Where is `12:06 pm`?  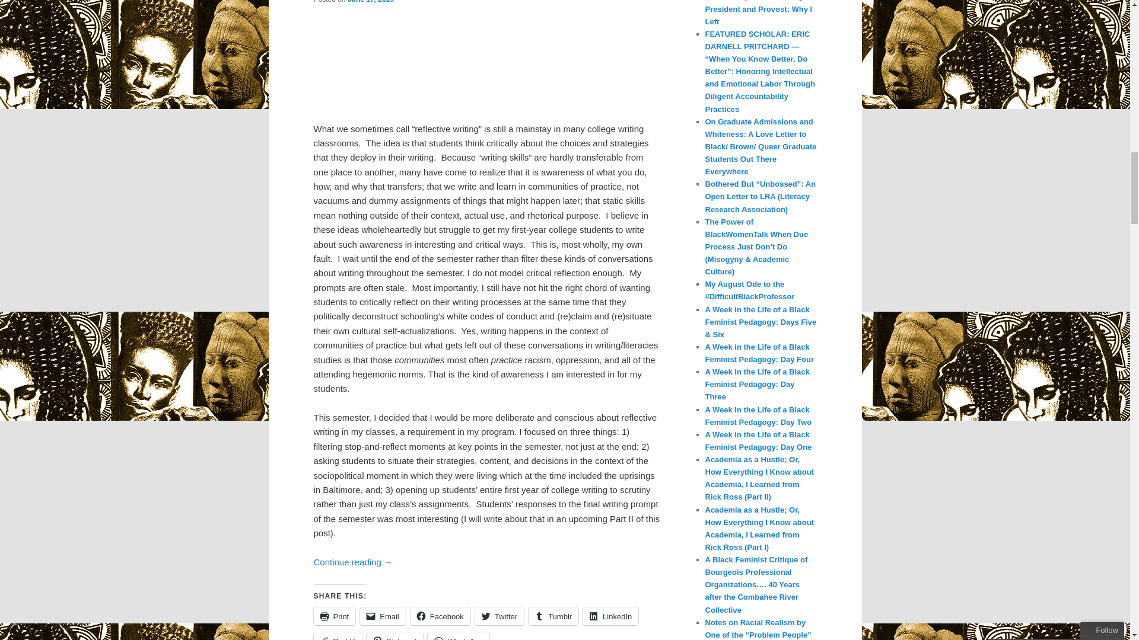
12:06 pm is located at coordinates (370, 2).